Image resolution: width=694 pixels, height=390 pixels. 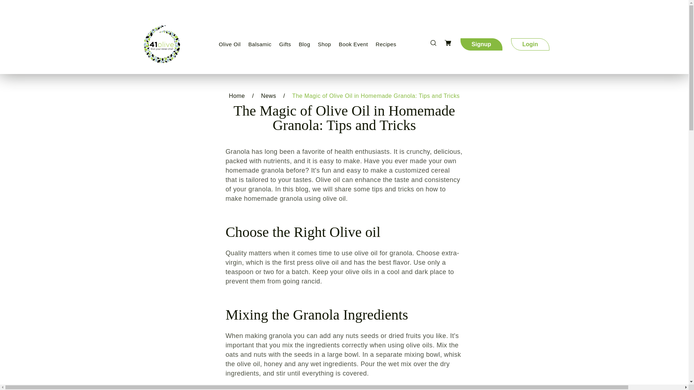 What do you see at coordinates (285, 44) in the screenshot?
I see `Gifts` at bounding box center [285, 44].